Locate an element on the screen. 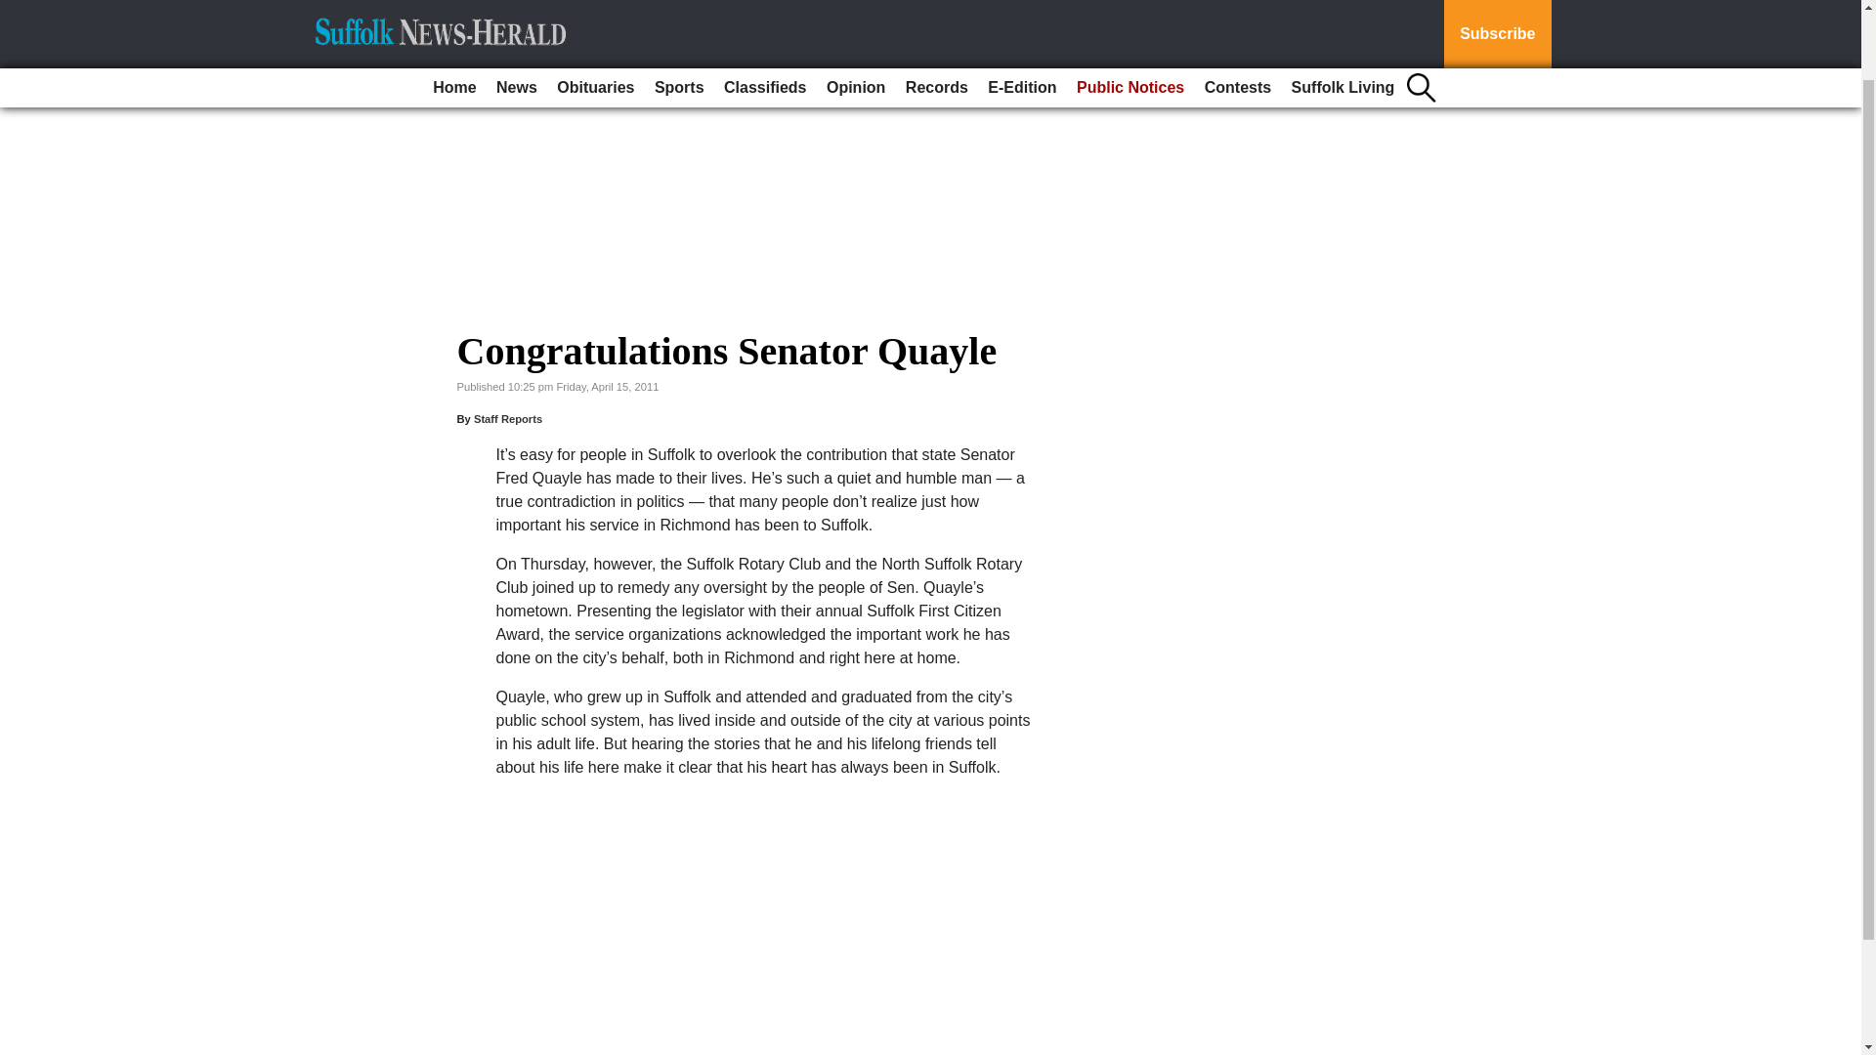 The image size is (1876, 1055). Suffolk Living is located at coordinates (1343, 14).